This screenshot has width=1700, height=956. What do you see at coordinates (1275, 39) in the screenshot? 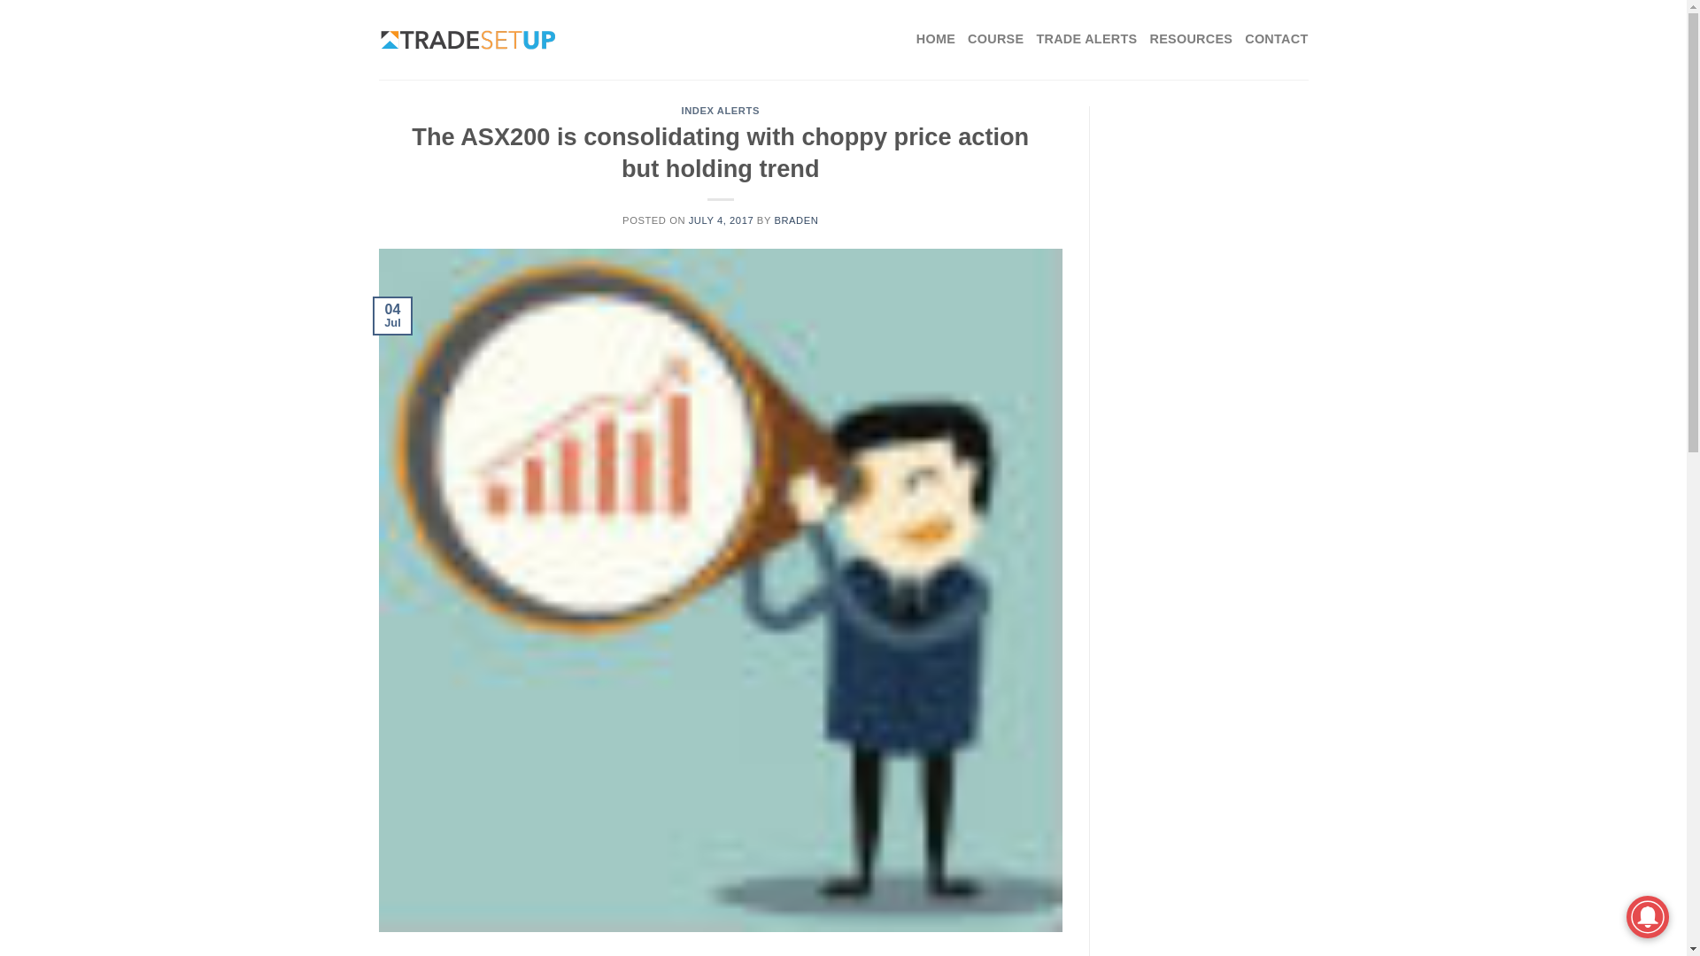
I see `CONTACT` at bounding box center [1275, 39].